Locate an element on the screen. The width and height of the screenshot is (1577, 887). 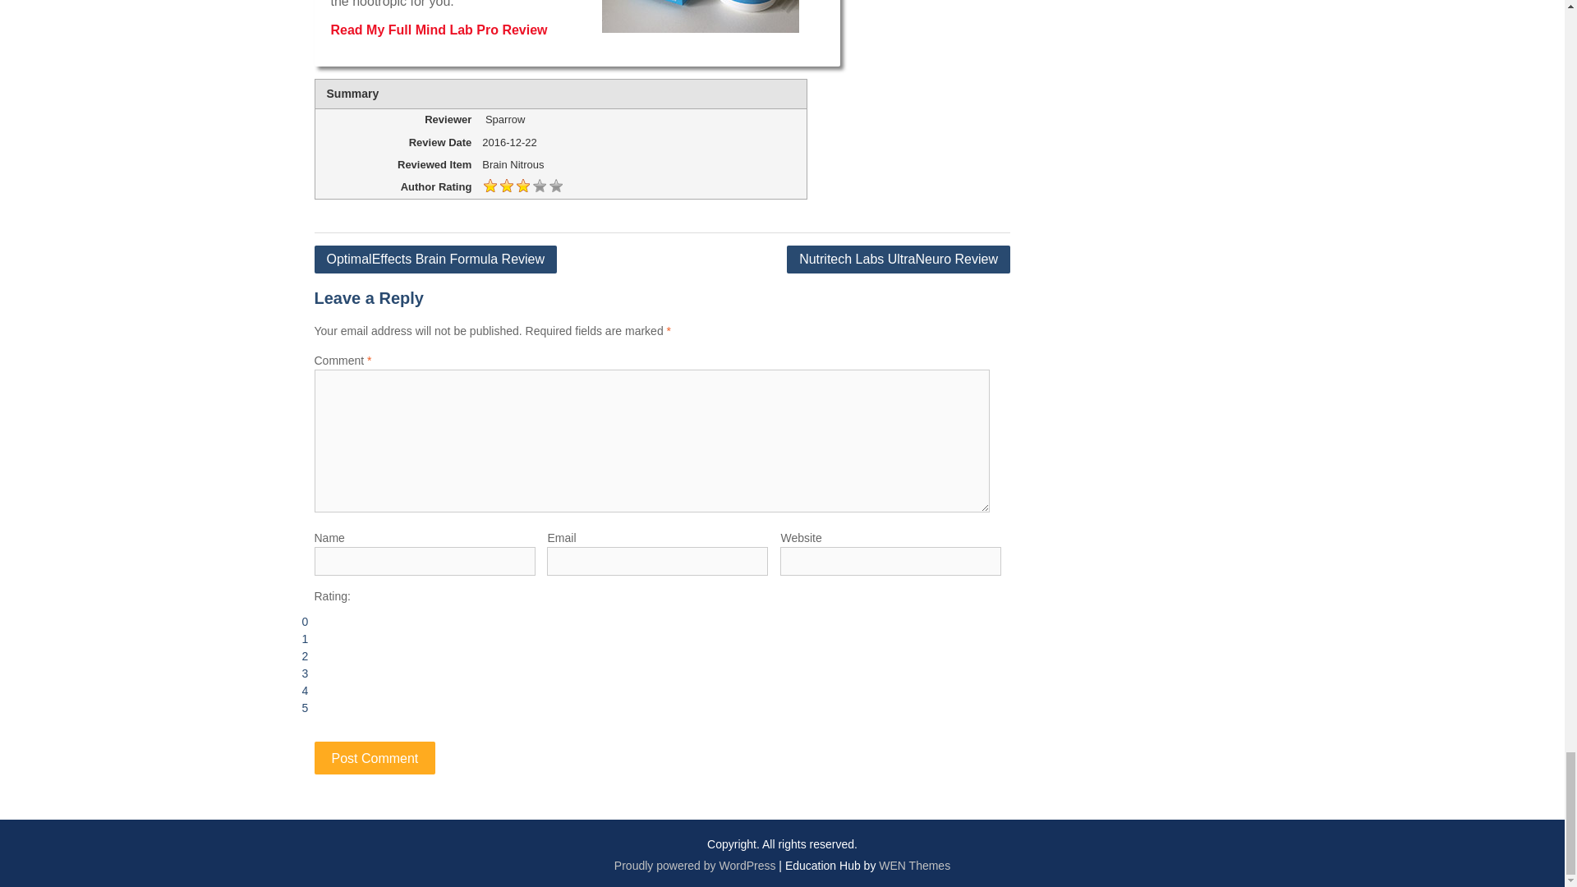
Nutritech Labs UltraNeuro Review is located at coordinates (899, 260).